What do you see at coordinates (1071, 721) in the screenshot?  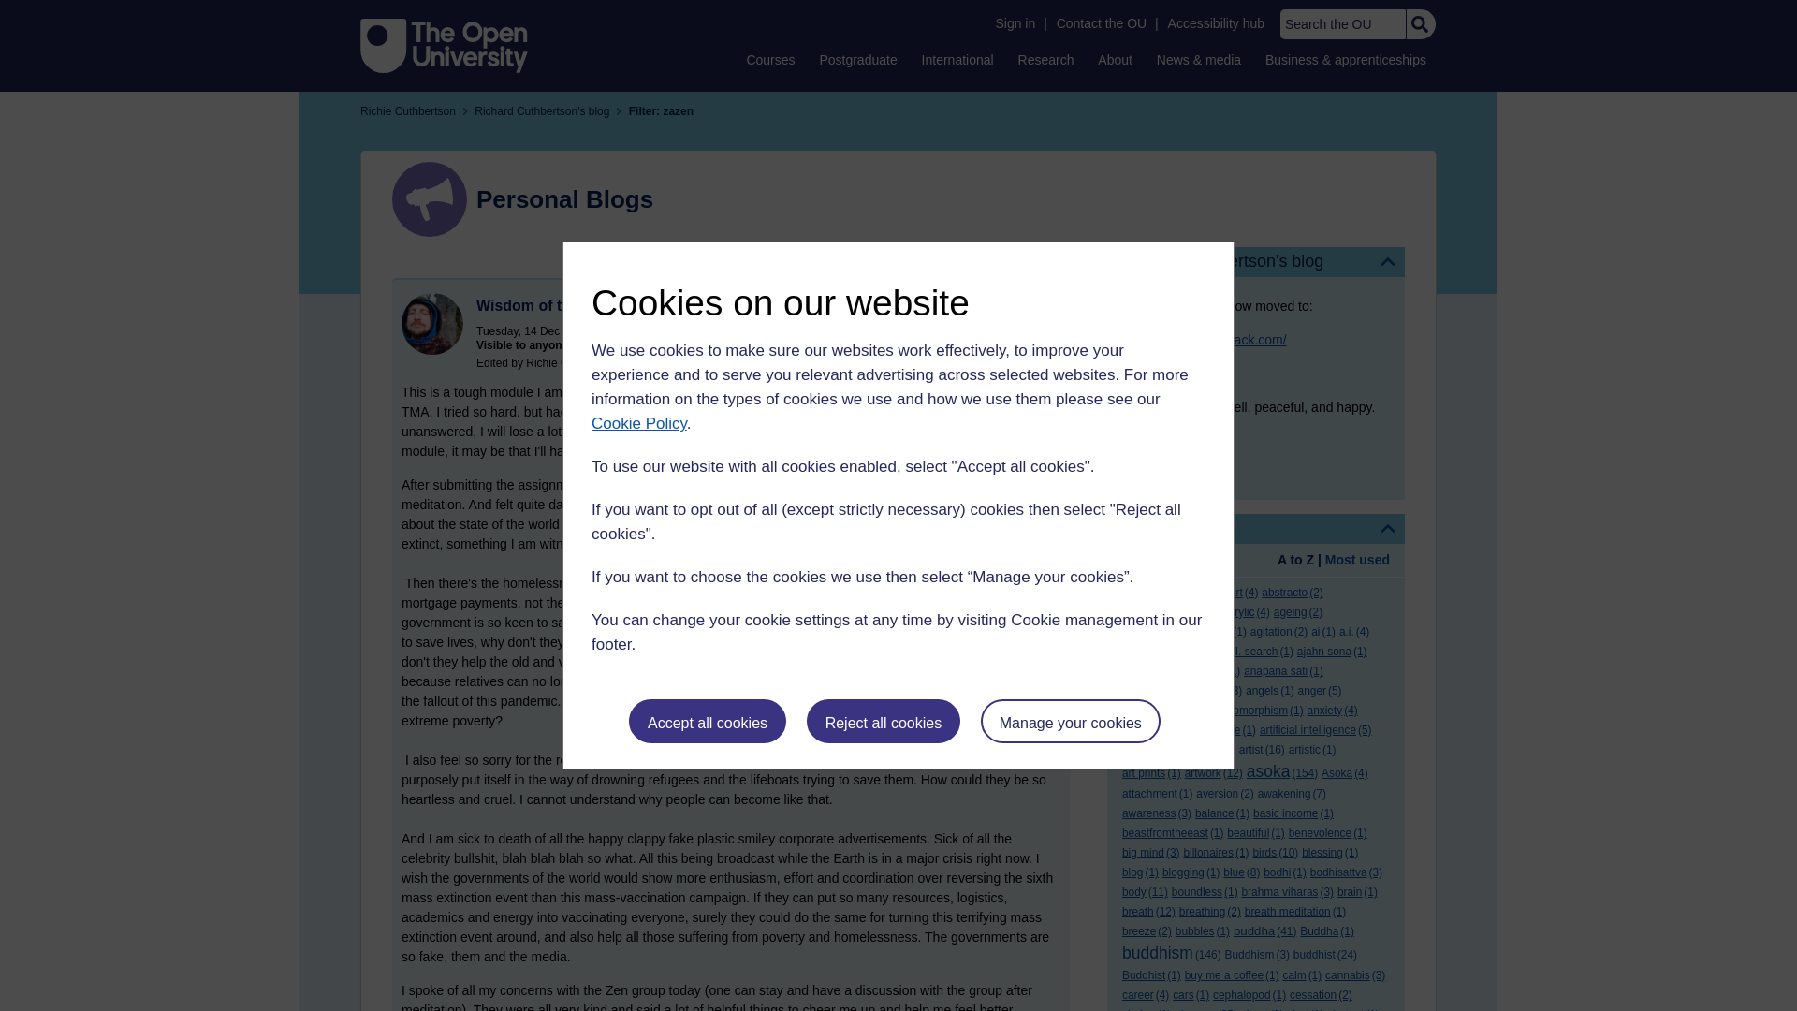 I see `Manage your cookies` at bounding box center [1071, 721].